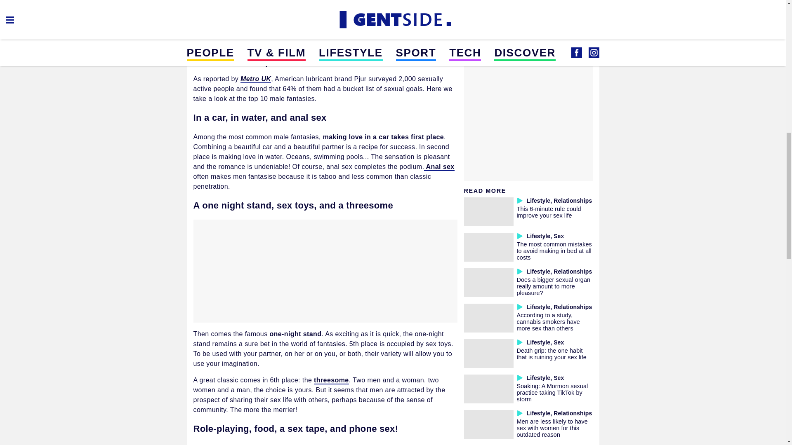 The height and width of the screenshot is (445, 792). What do you see at coordinates (553, 286) in the screenshot?
I see `Does a bigger sexual organ really amount to more pleasure?` at bounding box center [553, 286].